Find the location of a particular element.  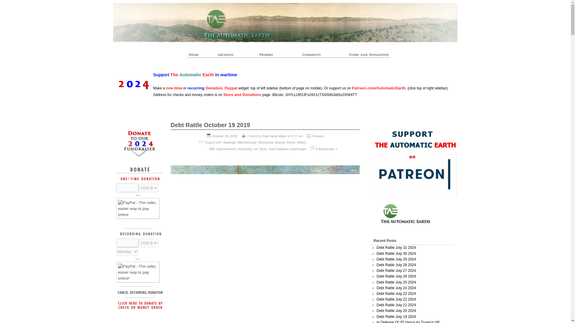

rot is located at coordinates (255, 149).